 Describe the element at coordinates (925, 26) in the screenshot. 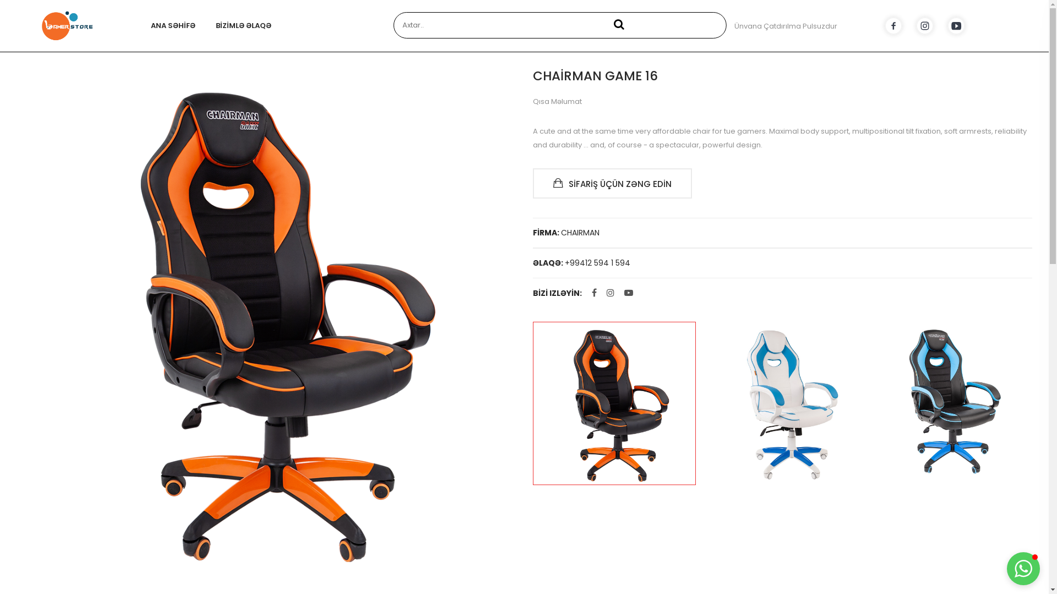

I see `INSTAGRAM` at that location.